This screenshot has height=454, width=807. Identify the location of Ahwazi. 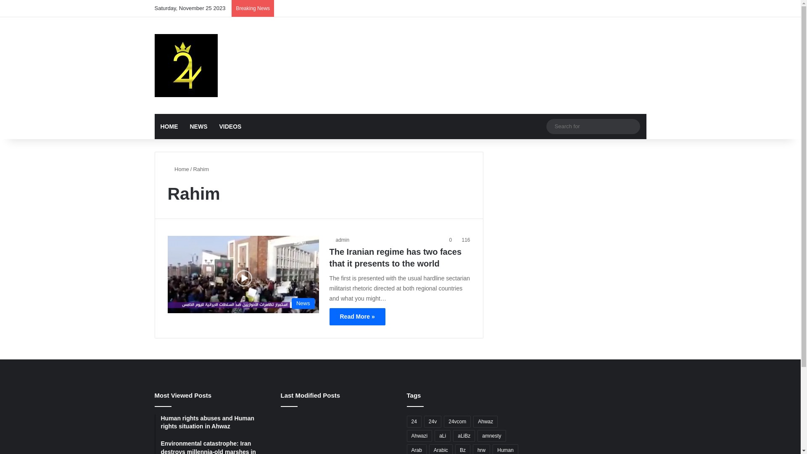
(419, 436).